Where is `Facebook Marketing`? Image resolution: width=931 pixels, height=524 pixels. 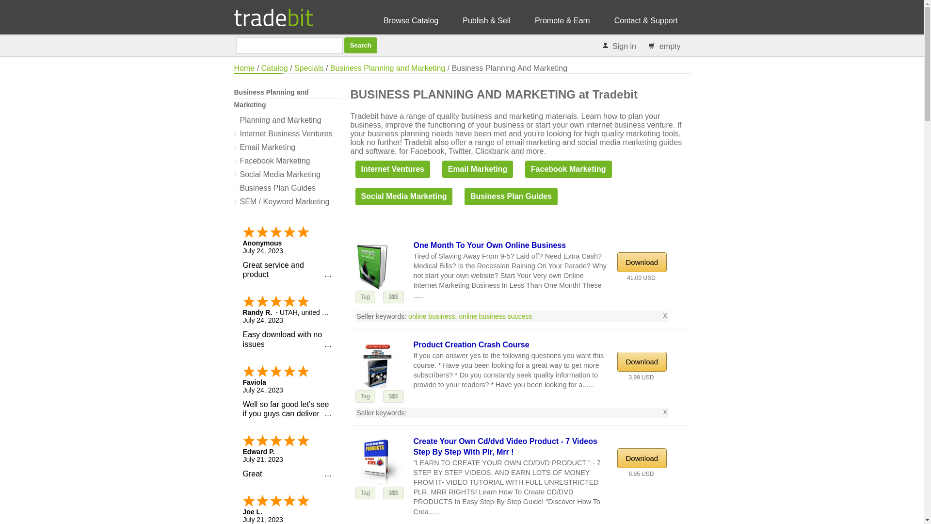 Facebook Marketing is located at coordinates (568, 169).